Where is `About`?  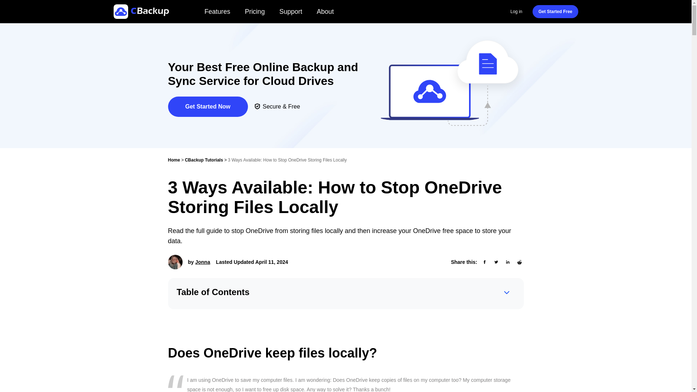
About is located at coordinates (325, 12).